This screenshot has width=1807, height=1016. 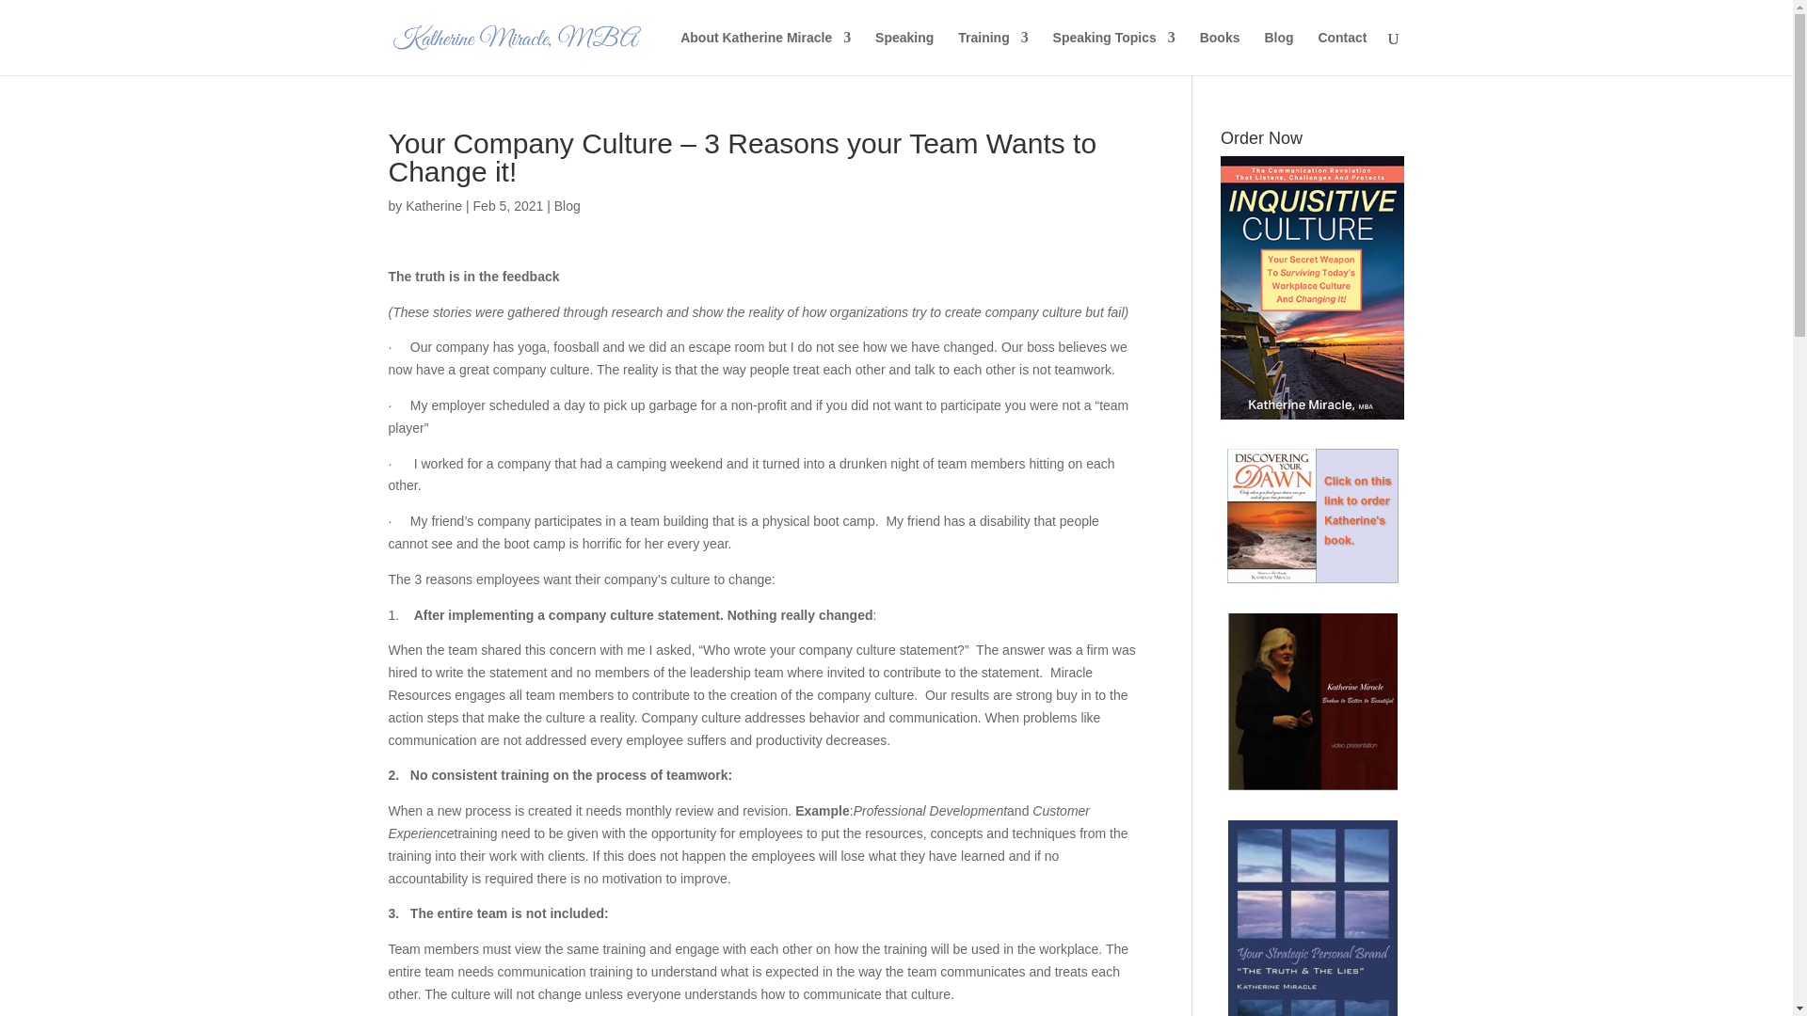 What do you see at coordinates (1341, 53) in the screenshot?
I see `Contact` at bounding box center [1341, 53].